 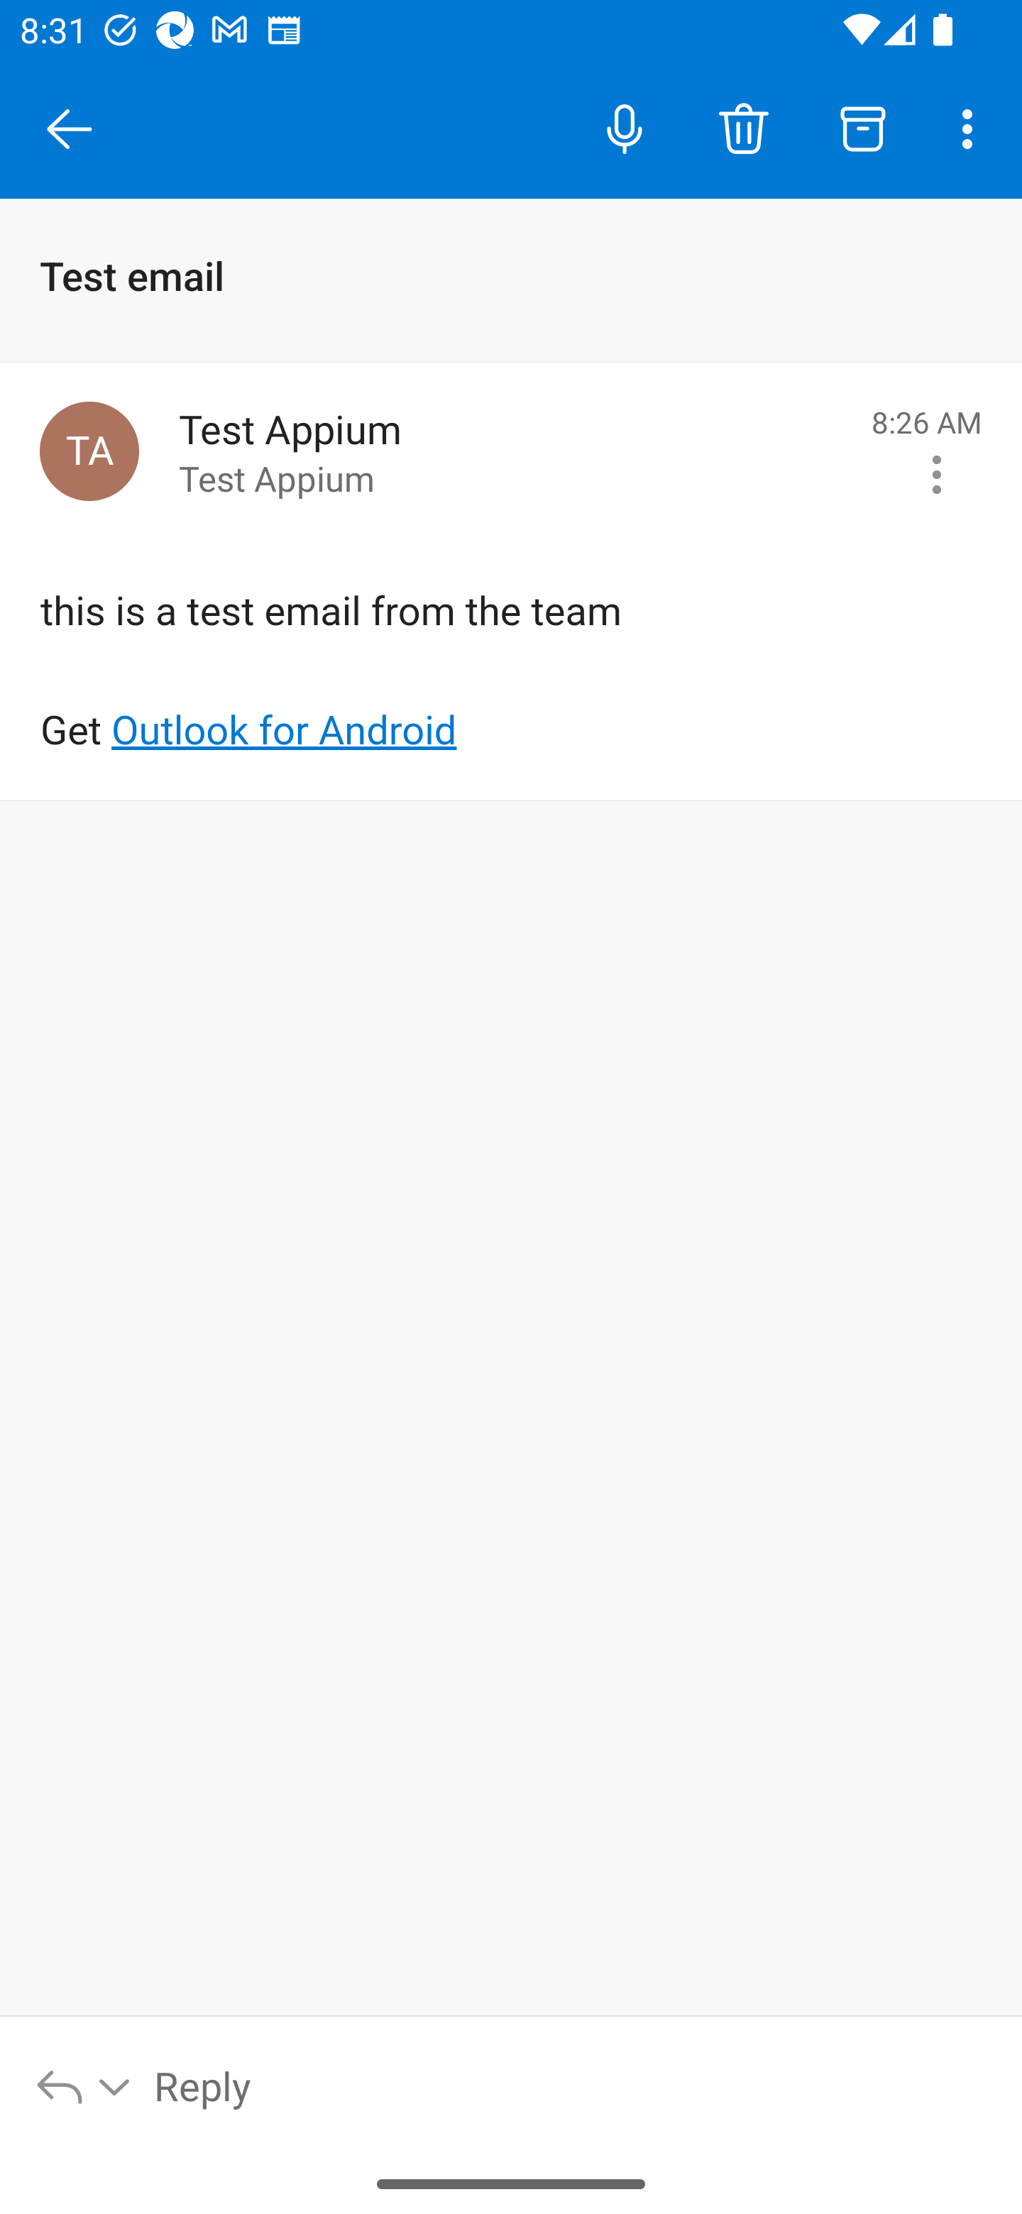 I want to click on Test Appium
to Test Appium, so click(x=515, y=451).